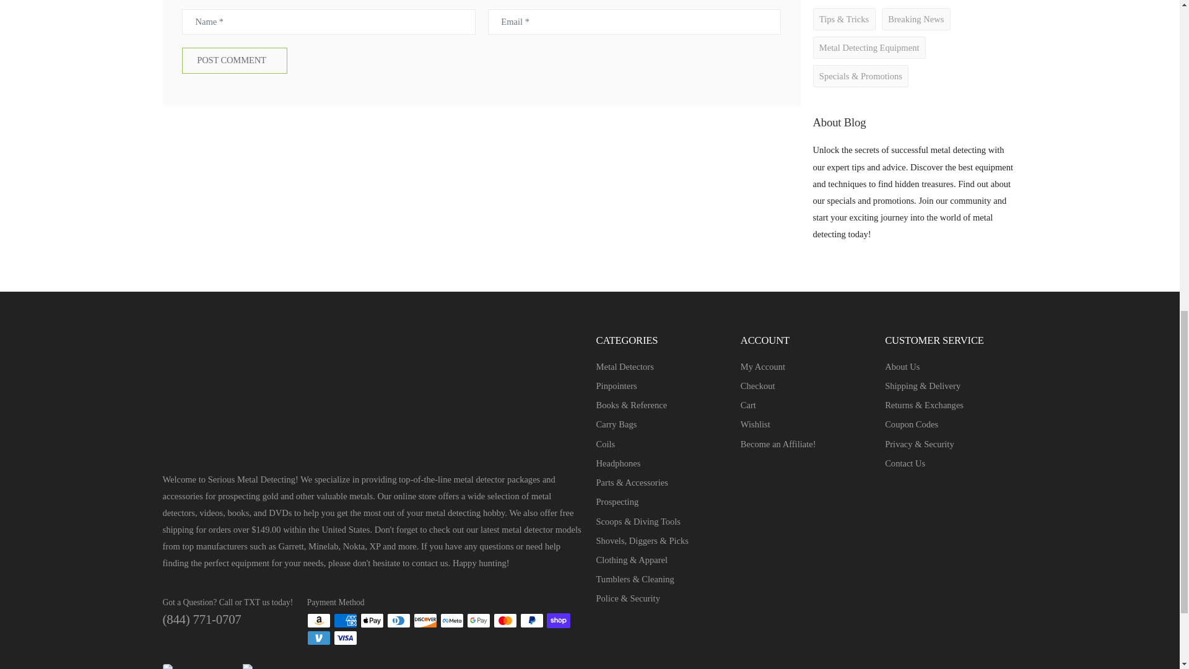 The image size is (1189, 669). What do you see at coordinates (399, 621) in the screenshot?
I see `Diners Club` at bounding box center [399, 621].